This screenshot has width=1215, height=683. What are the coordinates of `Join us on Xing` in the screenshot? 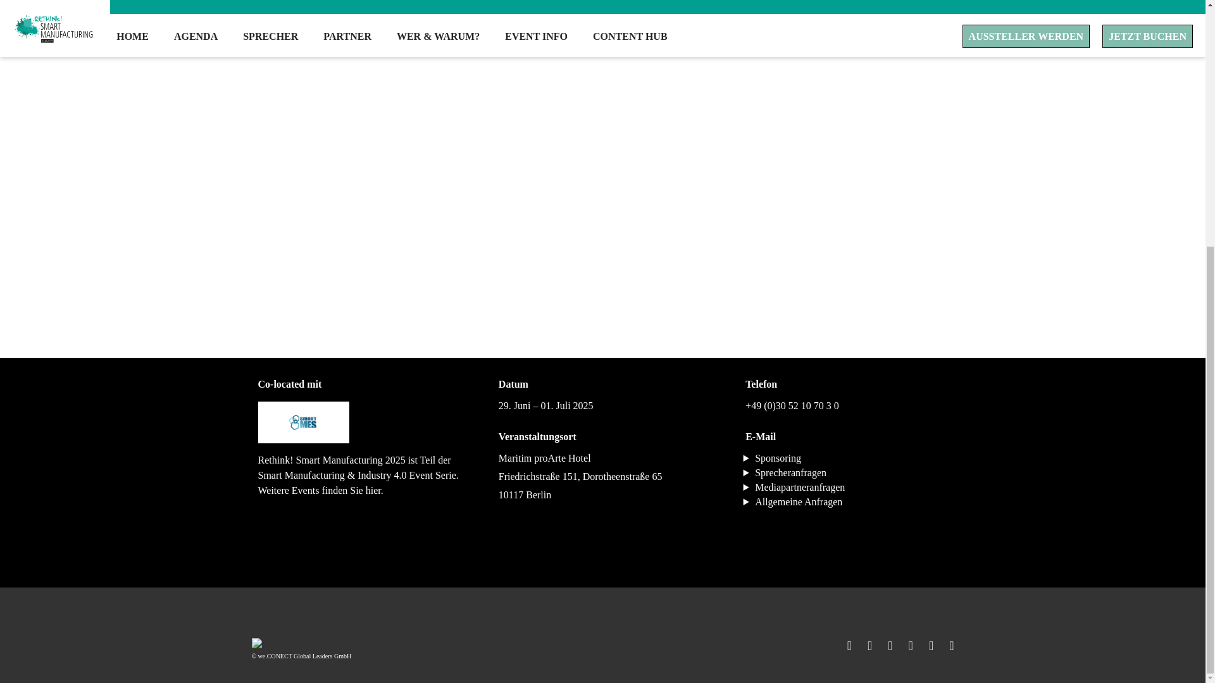 It's located at (924, 645).